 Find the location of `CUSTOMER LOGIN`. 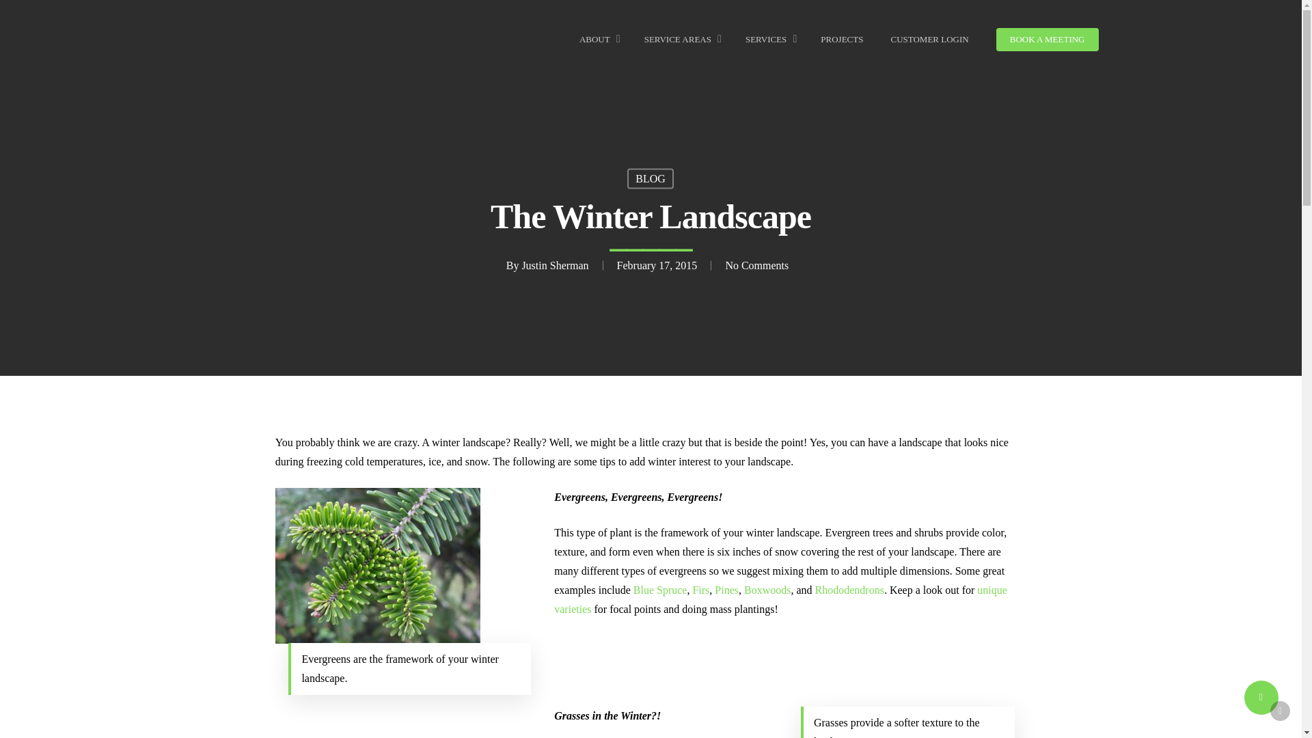

CUSTOMER LOGIN is located at coordinates (929, 40).